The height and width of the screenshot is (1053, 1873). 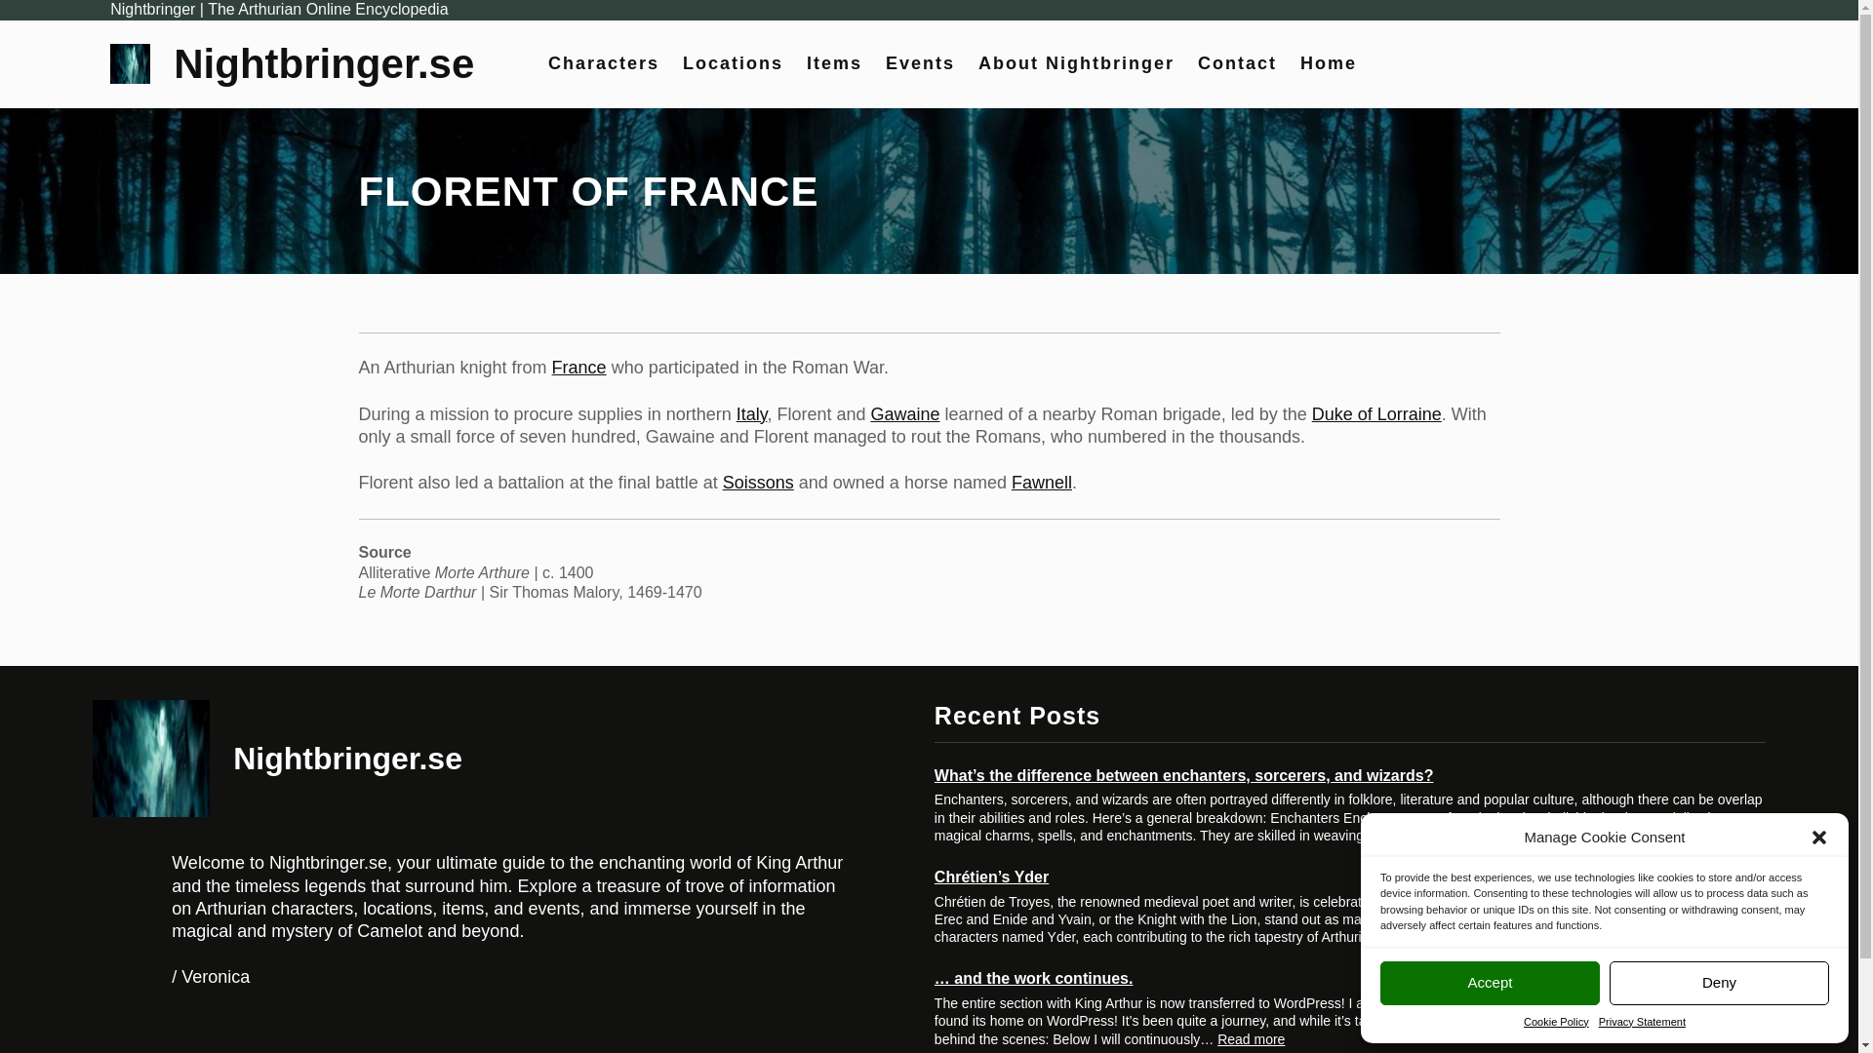 What do you see at coordinates (905, 413) in the screenshot?
I see `Gawaine` at bounding box center [905, 413].